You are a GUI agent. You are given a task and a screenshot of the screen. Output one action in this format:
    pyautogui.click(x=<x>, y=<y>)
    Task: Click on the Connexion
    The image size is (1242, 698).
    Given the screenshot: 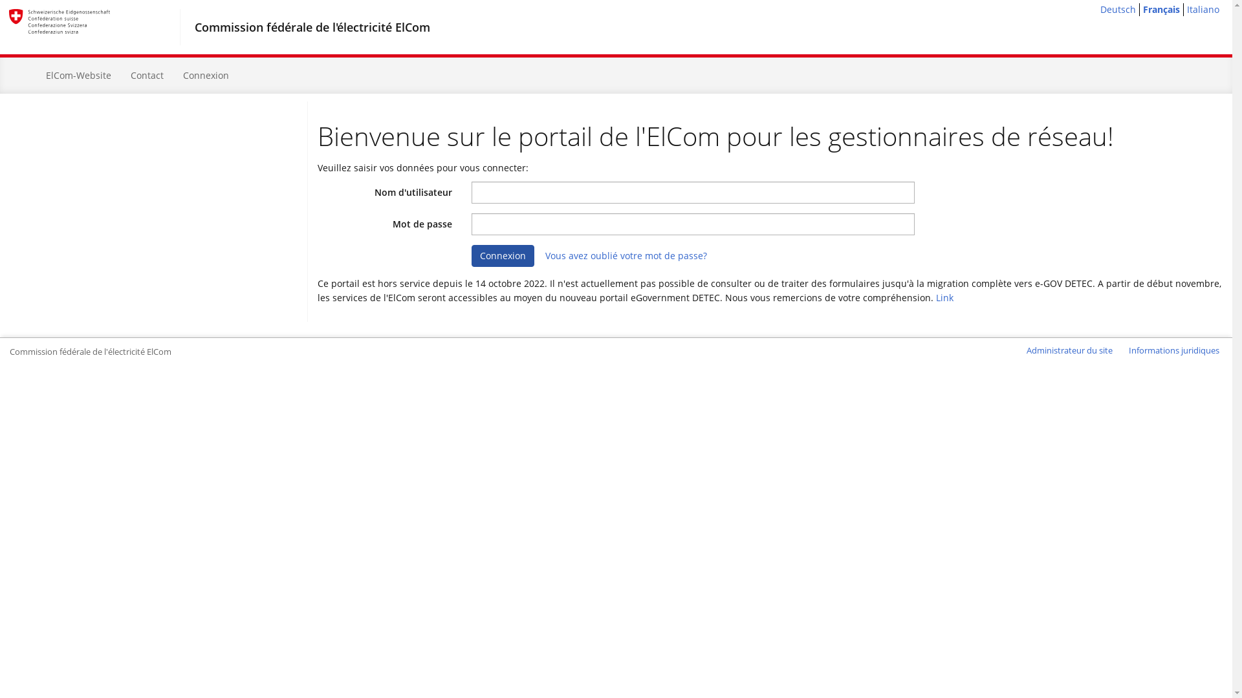 What is the action you would take?
    pyautogui.click(x=503, y=256)
    